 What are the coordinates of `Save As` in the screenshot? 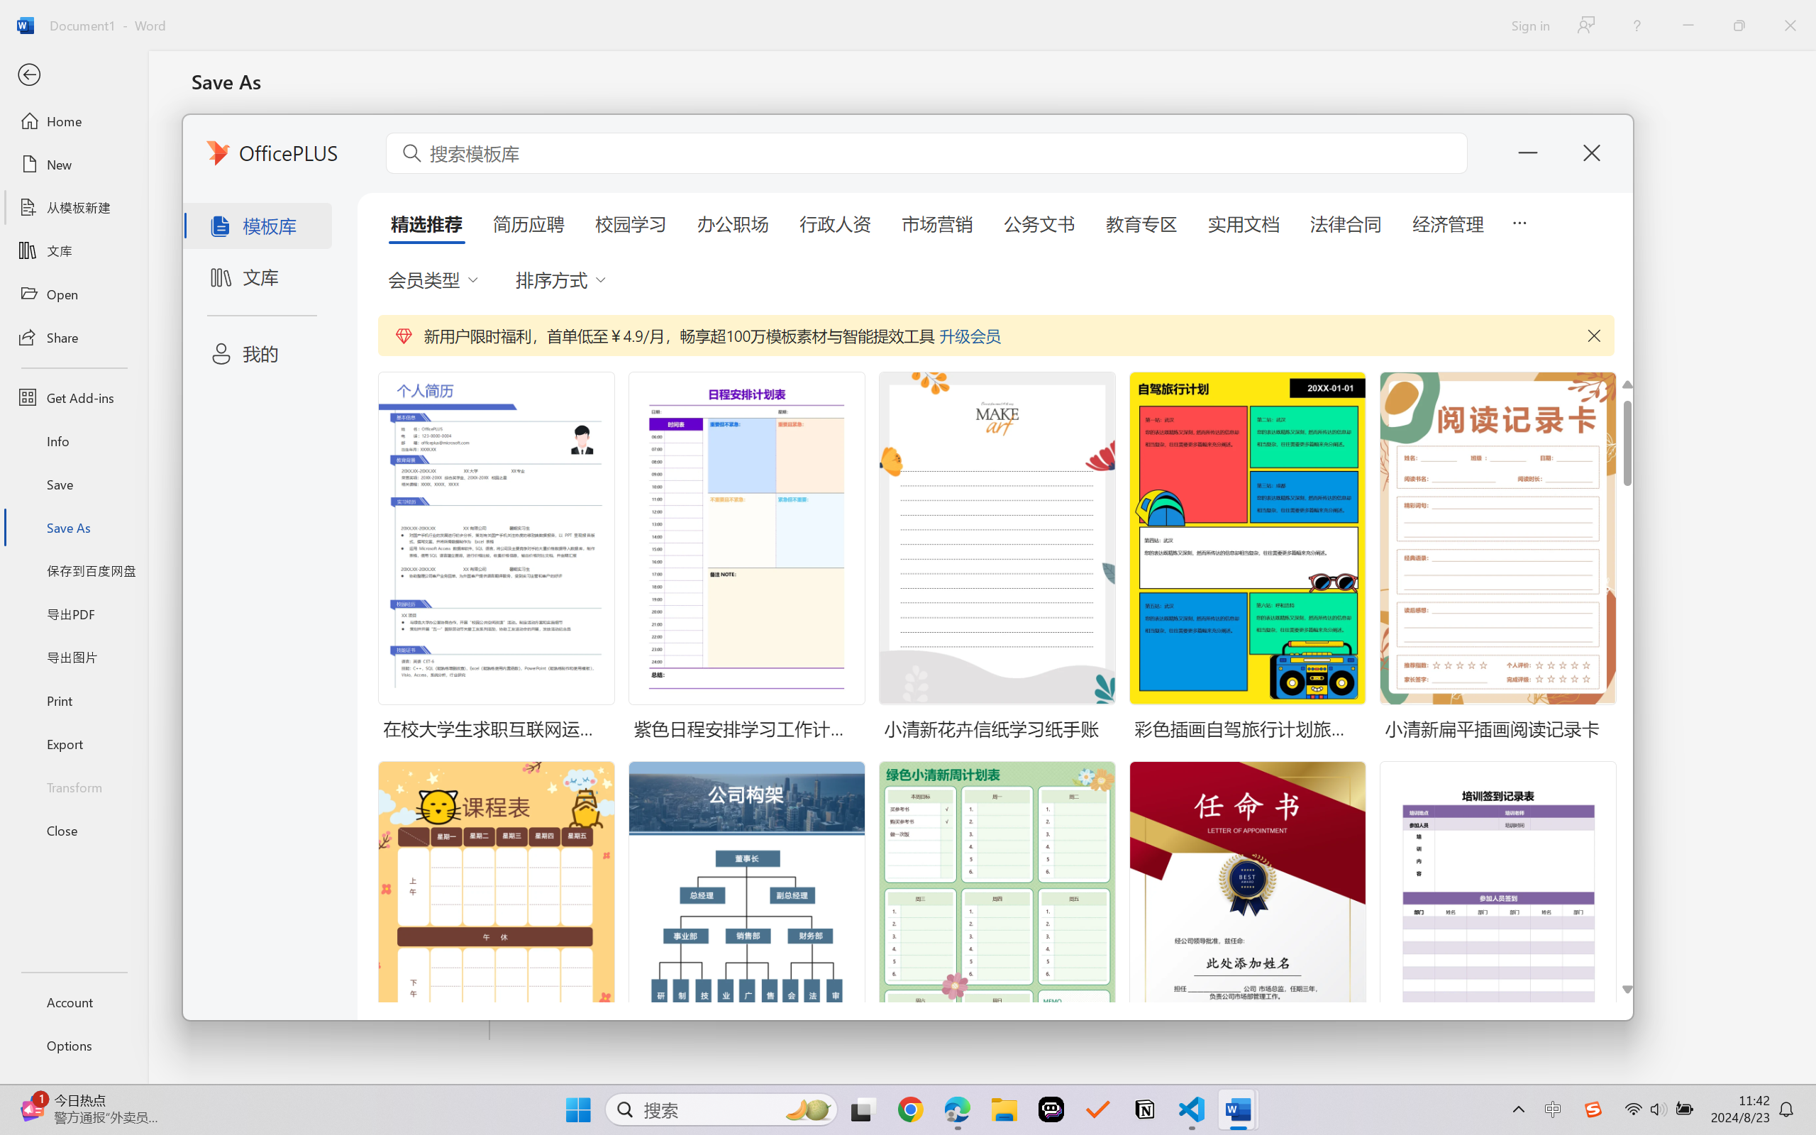 It's located at (74, 528).